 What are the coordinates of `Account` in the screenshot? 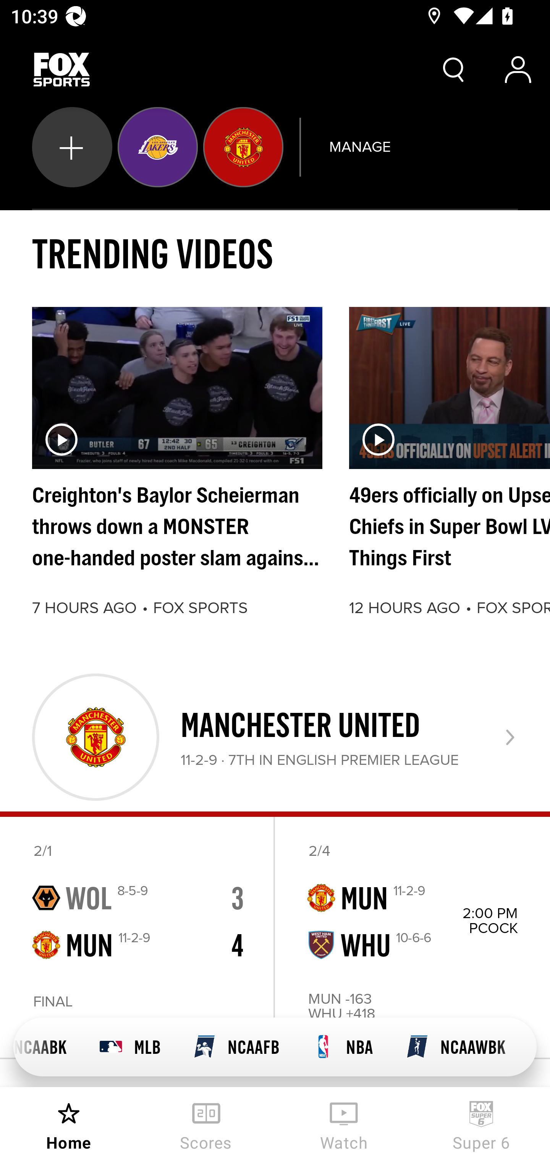 It's located at (518, 70).